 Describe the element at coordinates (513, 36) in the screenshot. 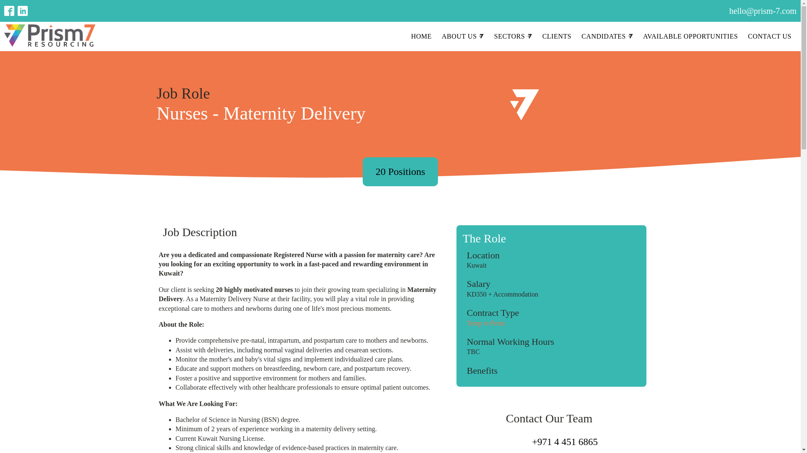

I see `SECTORS` at that location.